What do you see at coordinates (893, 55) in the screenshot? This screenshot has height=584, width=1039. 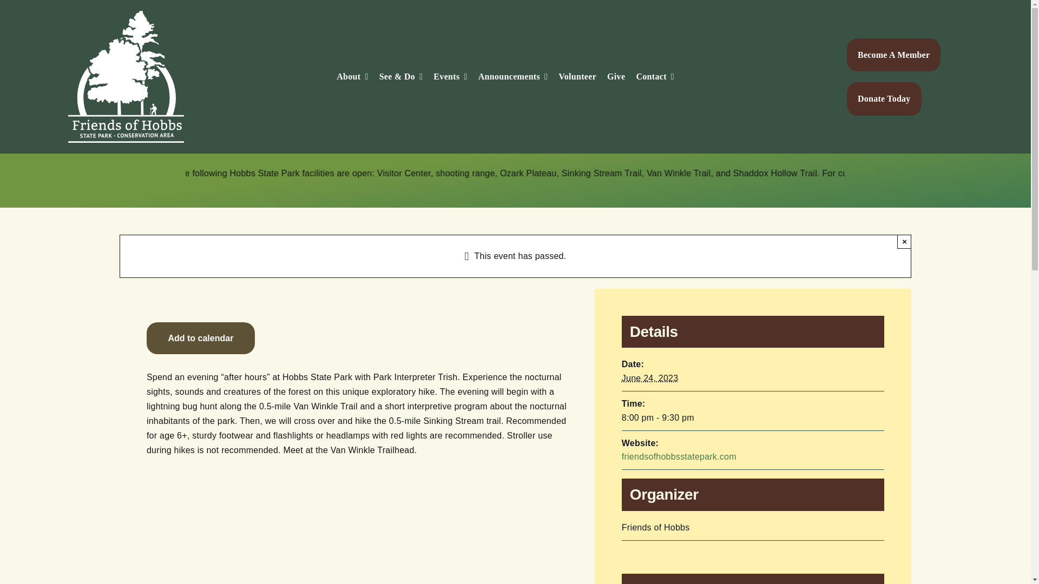 I see `Become A Member` at bounding box center [893, 55].